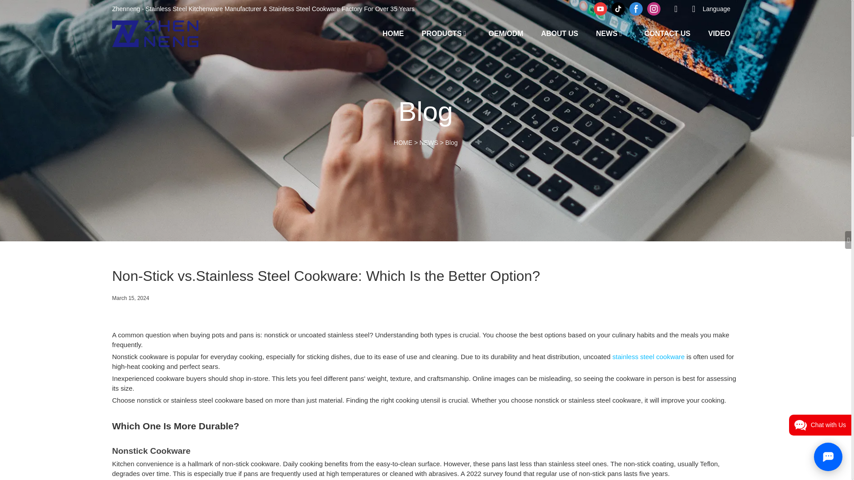 This screenshot has height=480, width=854. Describe the element at coordinates (653, 9) in the screenshot. I see `instagram` at that location.